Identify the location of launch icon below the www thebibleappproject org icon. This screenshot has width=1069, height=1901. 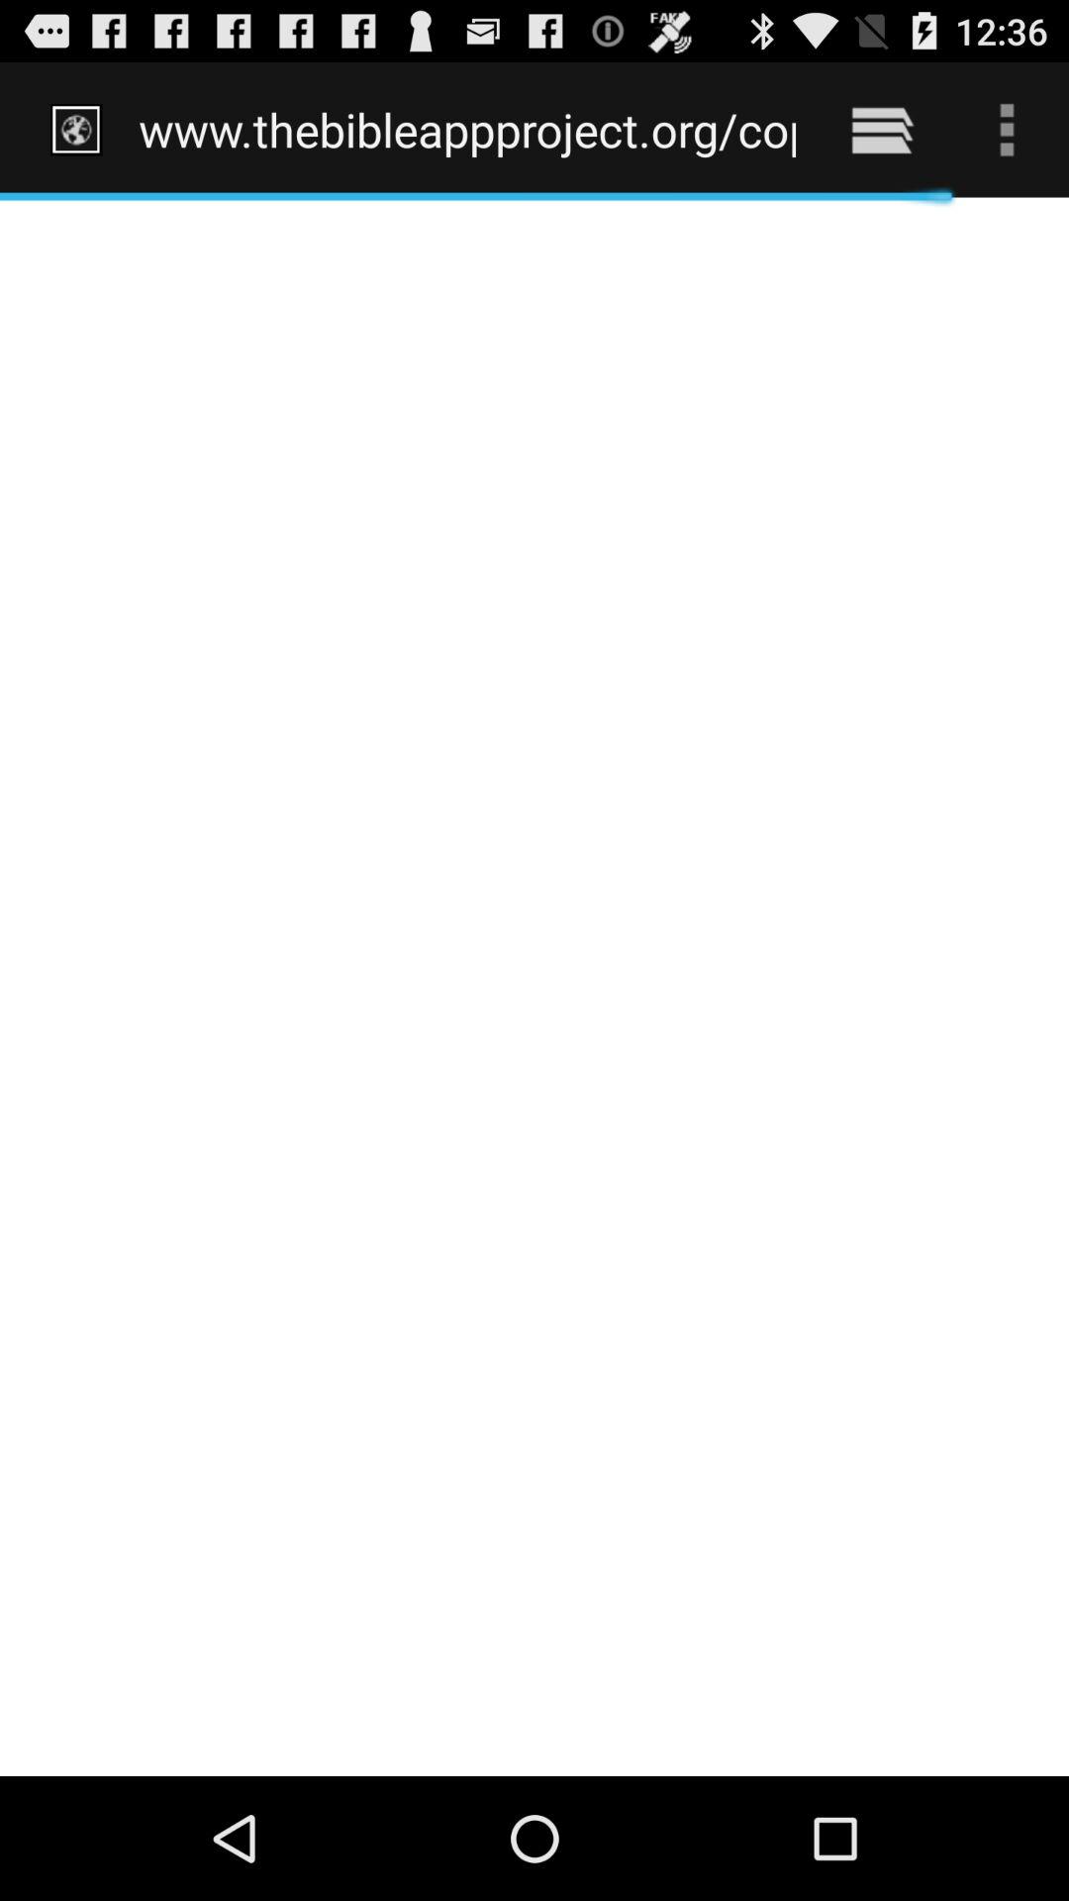
(534, 986).